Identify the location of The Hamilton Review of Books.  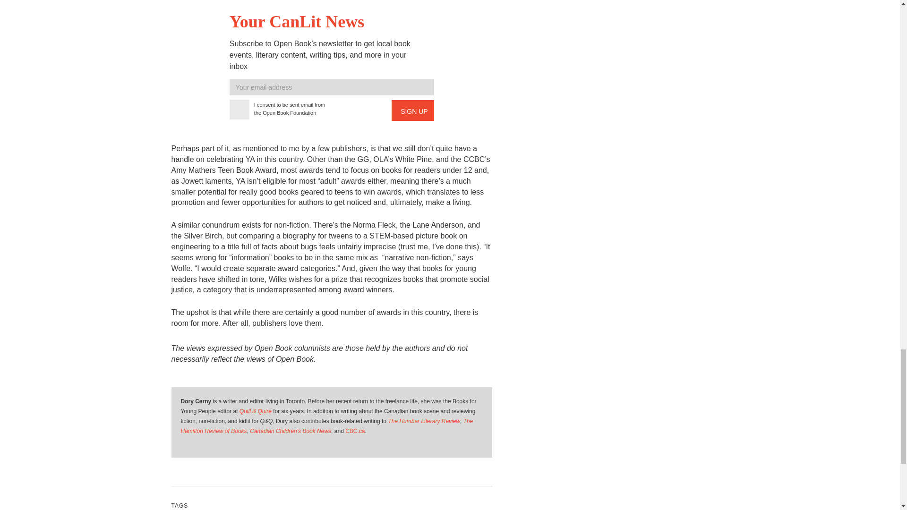
(326, 426).